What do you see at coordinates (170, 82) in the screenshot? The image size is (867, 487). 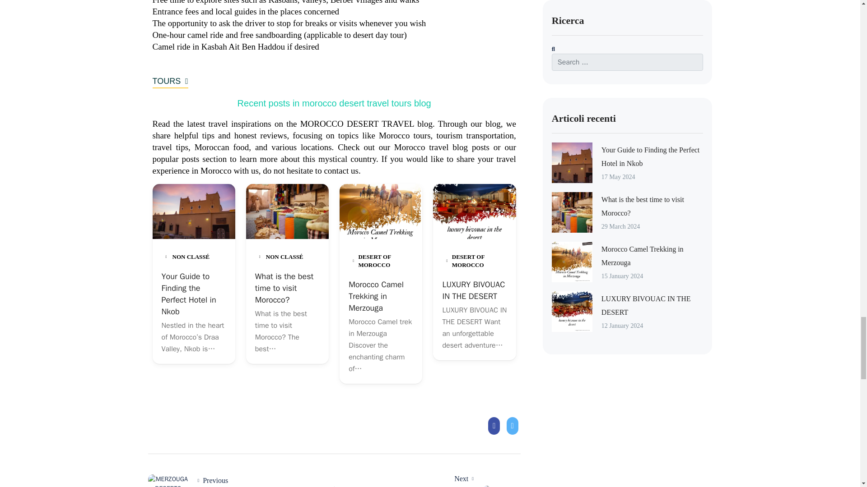 I see `TOURS` at bounding box center [170, 82].